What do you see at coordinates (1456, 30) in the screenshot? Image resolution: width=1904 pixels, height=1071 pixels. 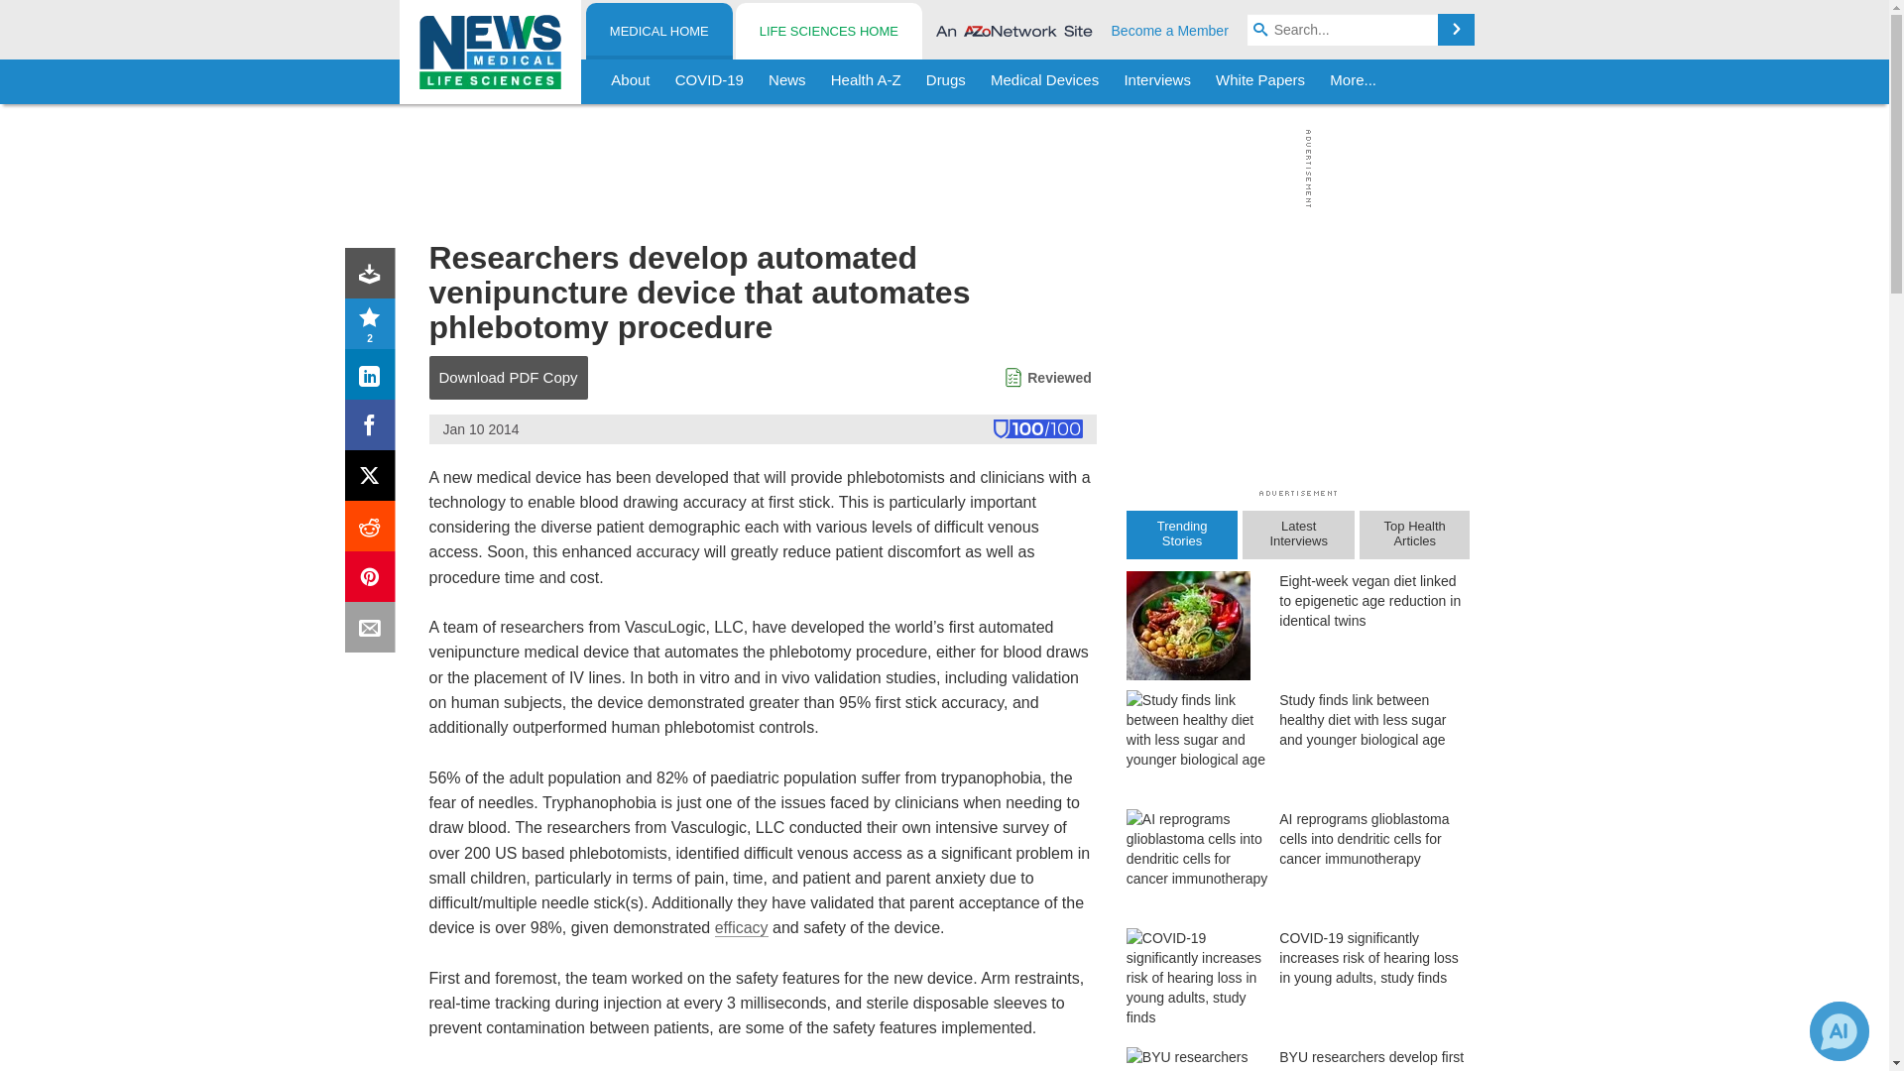 I see `Search` at bounding box center [1456, 30].